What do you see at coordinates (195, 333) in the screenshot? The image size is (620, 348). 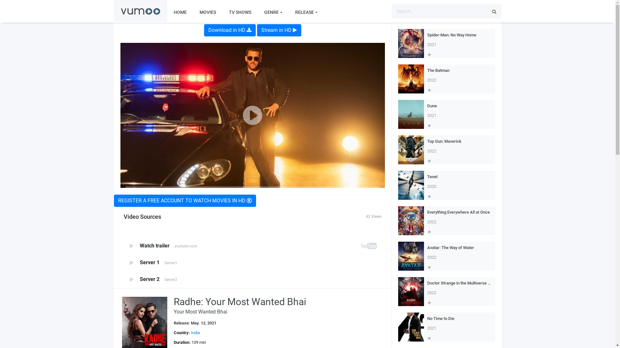 I see `India` at bounding box center [195, 333].